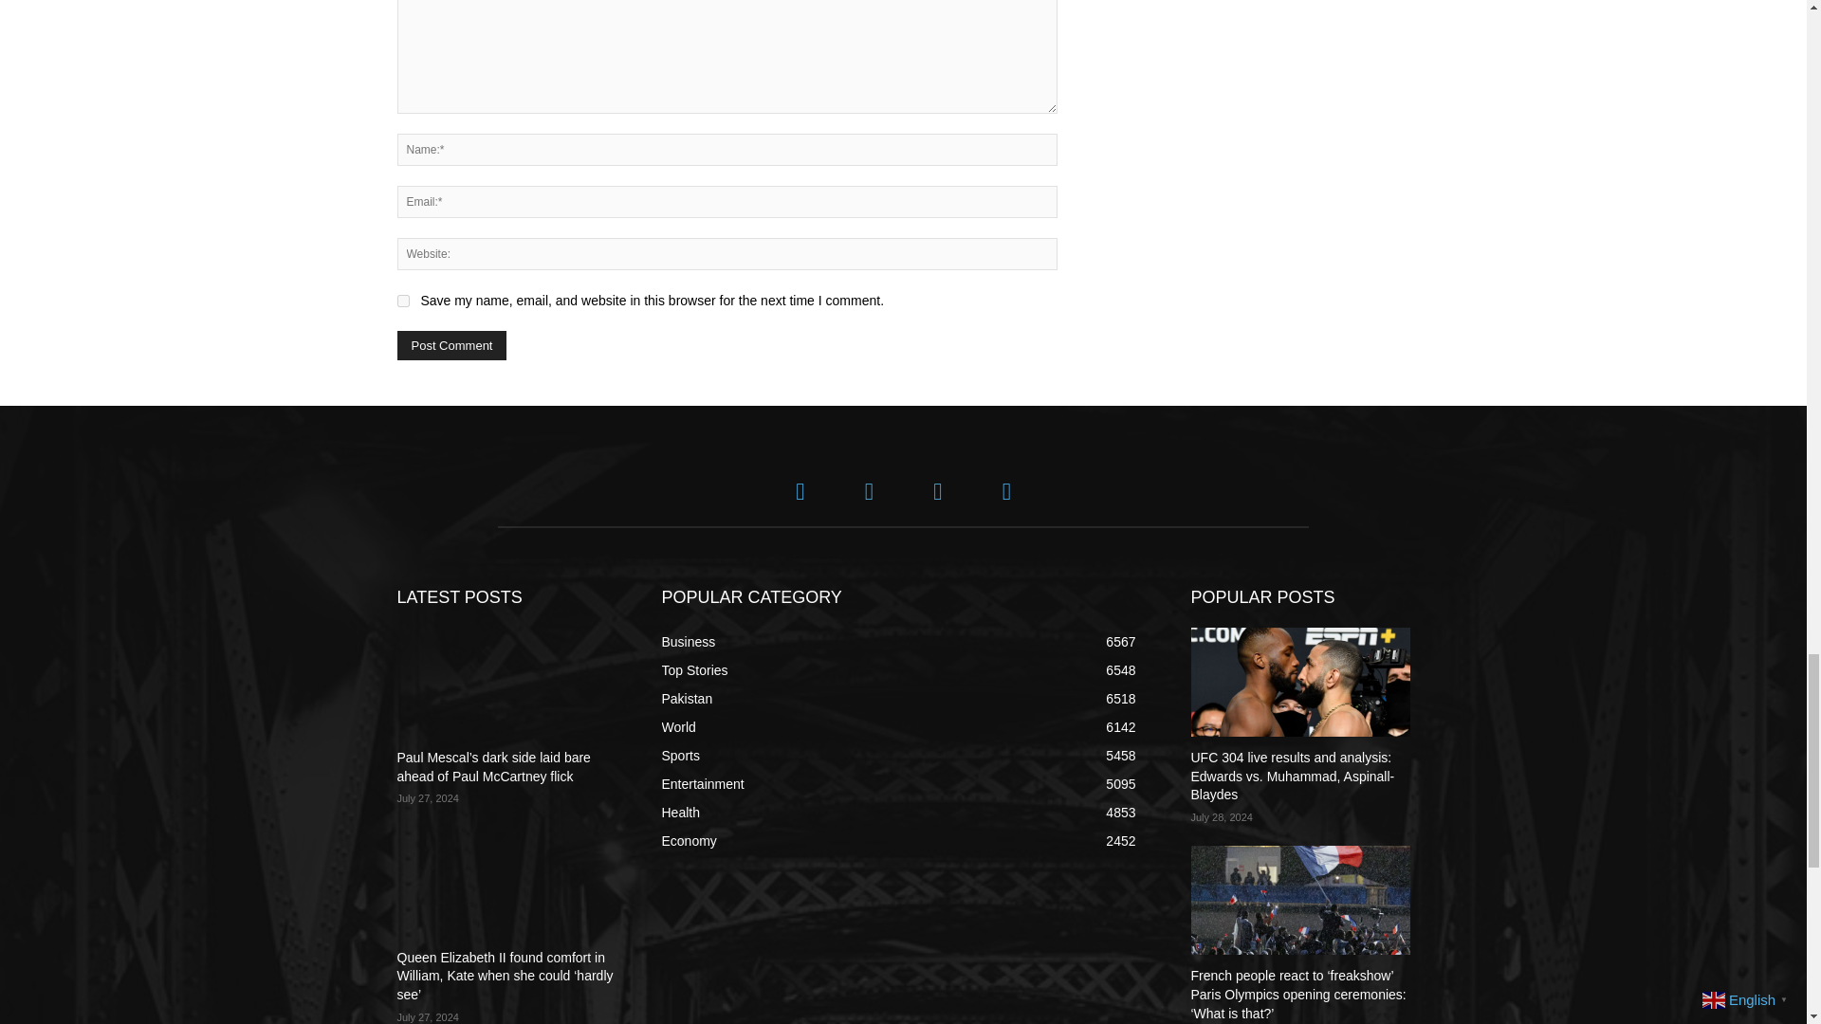  I want to click on Post Comment, so click(451, 345).